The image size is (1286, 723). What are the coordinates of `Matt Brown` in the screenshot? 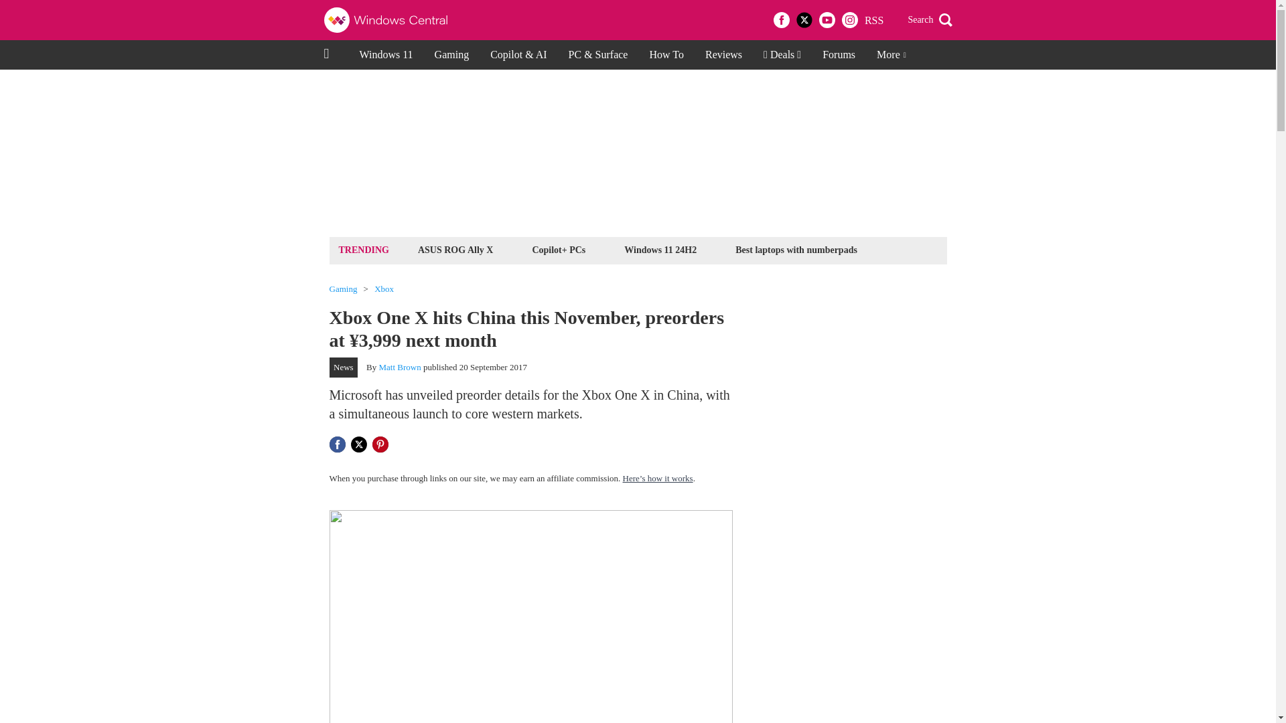 It's located at (401, 367).